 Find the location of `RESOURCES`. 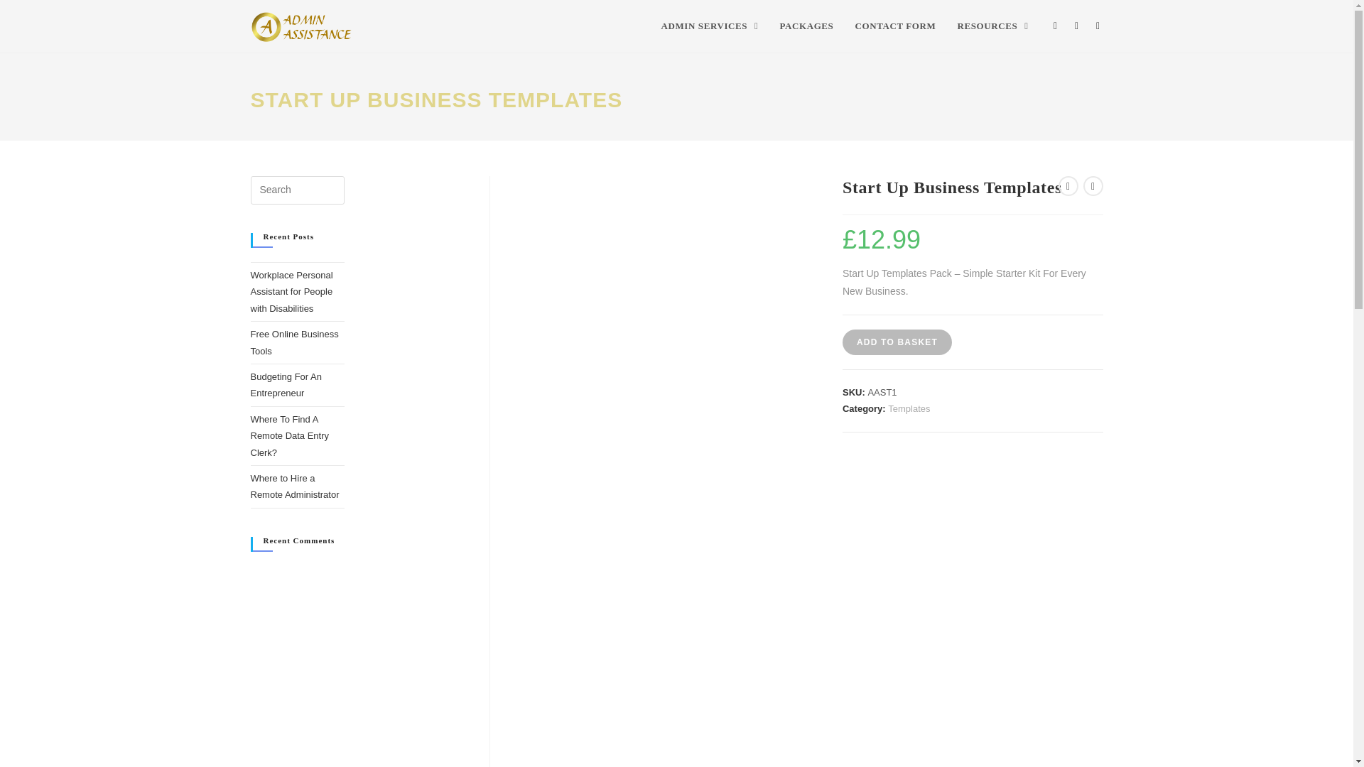

RESOURCES is located at coordinates (992, 26).